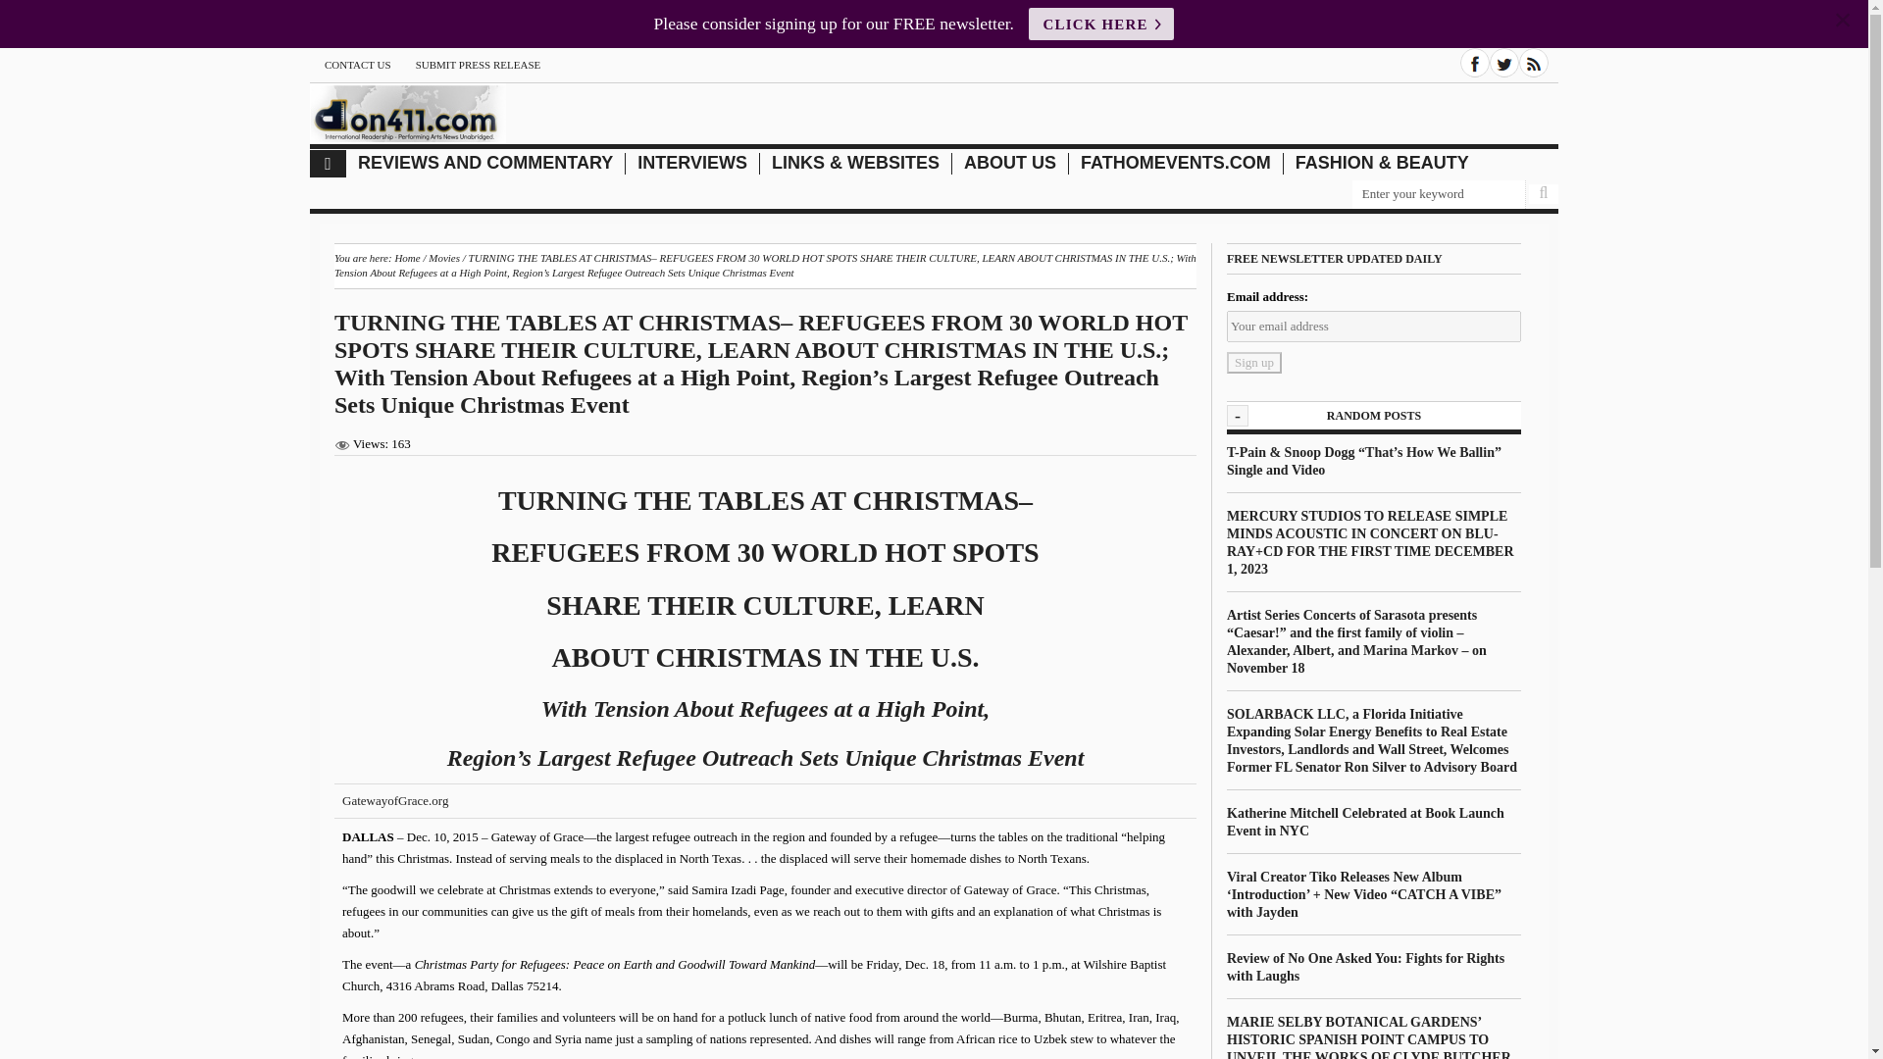 This screenshot has width=1883, height=1059. Describe the element at coordinates (1176, 163) in the screenshot. I see `FATHOMEVENTS.COM` at that location.